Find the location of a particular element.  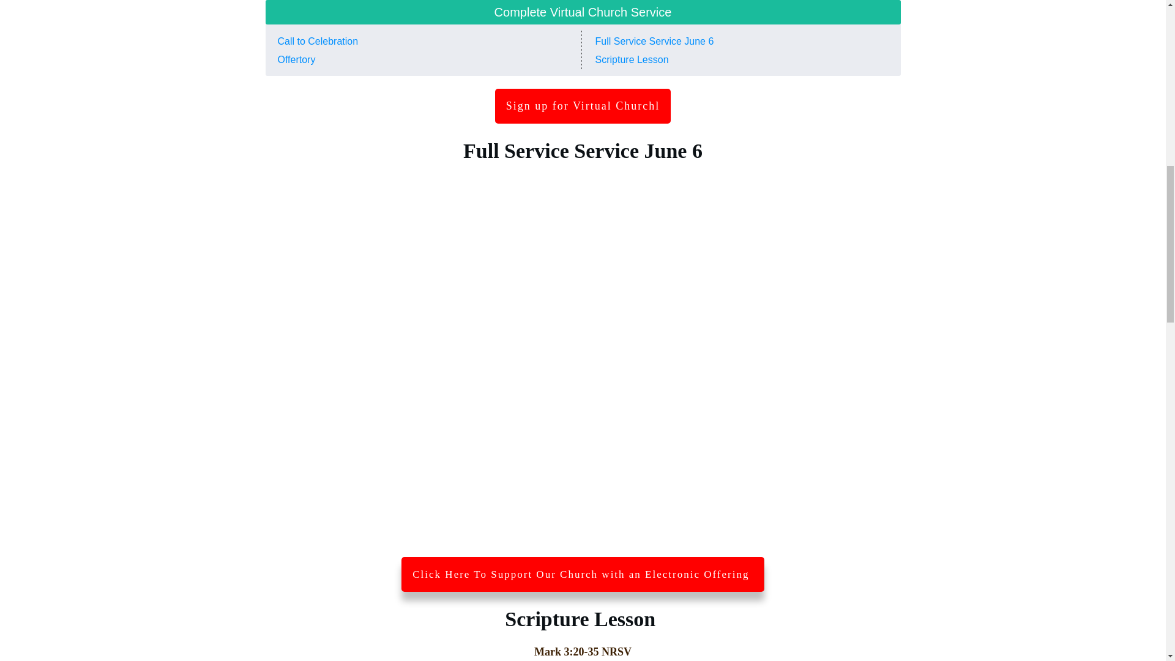

Call to Celebration is located at coordinates (318, 41).